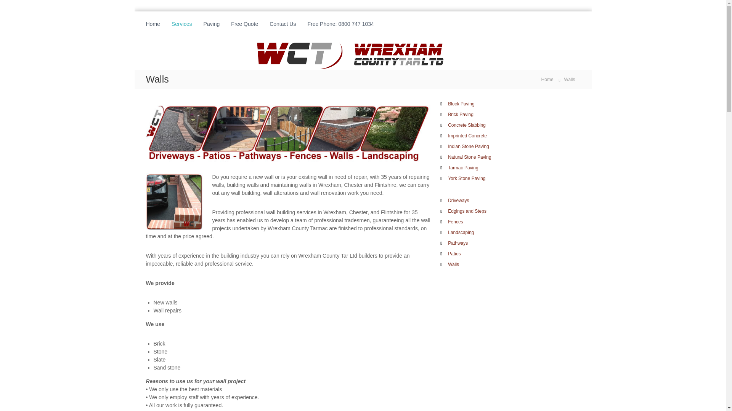 This screenshot has height=411, width=732. What do you see at coordinates (282, 24) in the screenshot?
I see `Contact Us` at bounding box center [282, 24].